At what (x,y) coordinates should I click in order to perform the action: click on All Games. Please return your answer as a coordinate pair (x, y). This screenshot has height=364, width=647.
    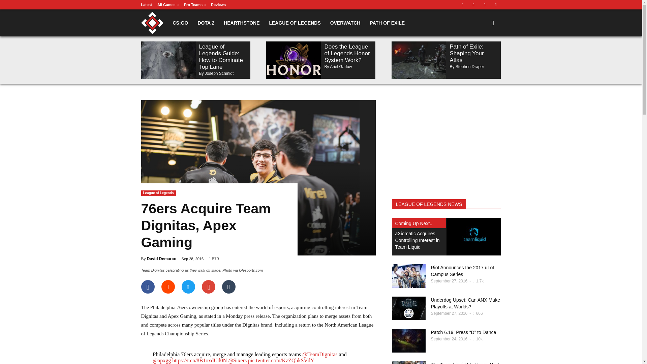
    Looking at the image, I should click on (168, 5).